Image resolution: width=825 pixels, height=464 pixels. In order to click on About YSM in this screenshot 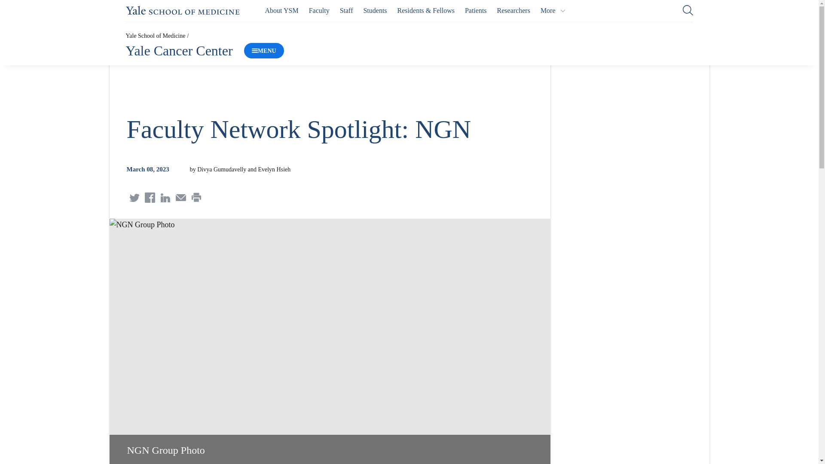, I will do `click(282, 10)`.